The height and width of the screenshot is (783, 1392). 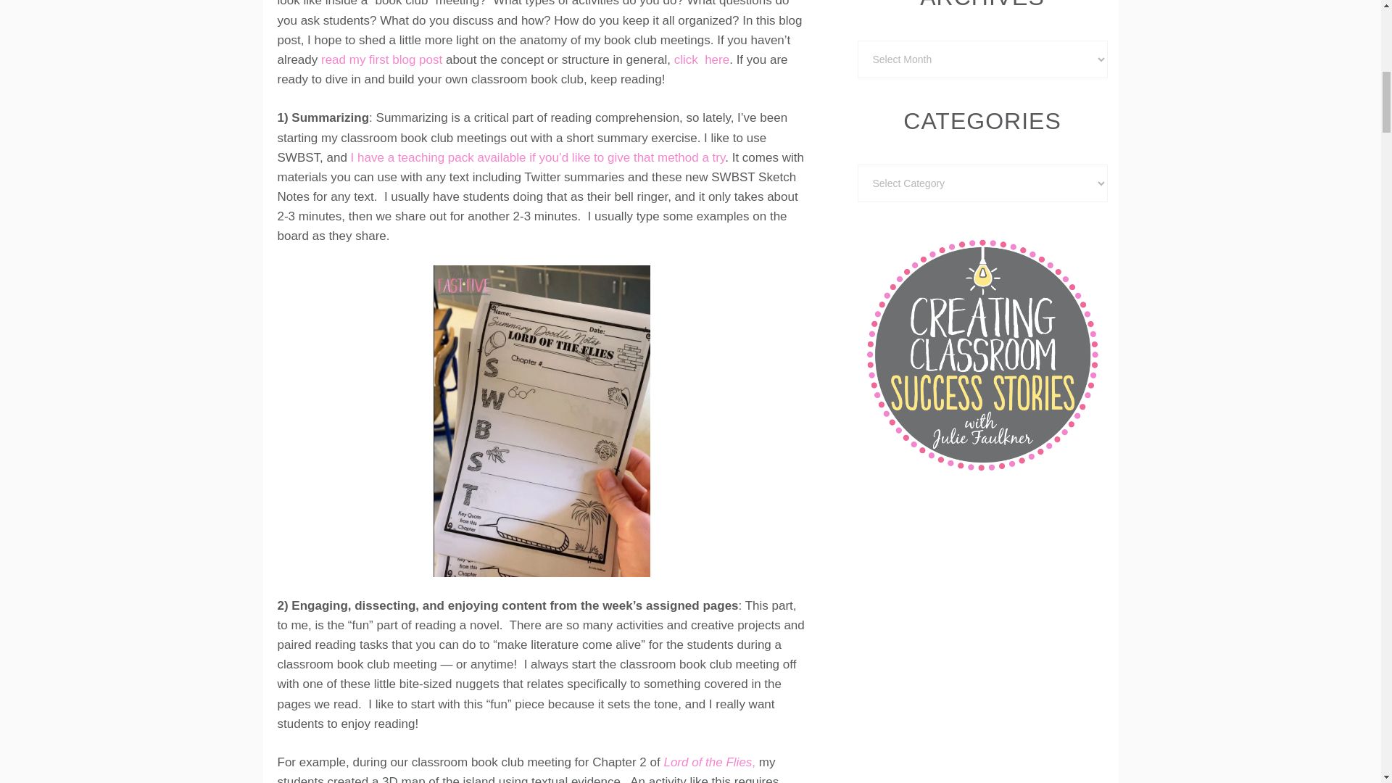 I want to click on click  here, so click(x=702, y=59).